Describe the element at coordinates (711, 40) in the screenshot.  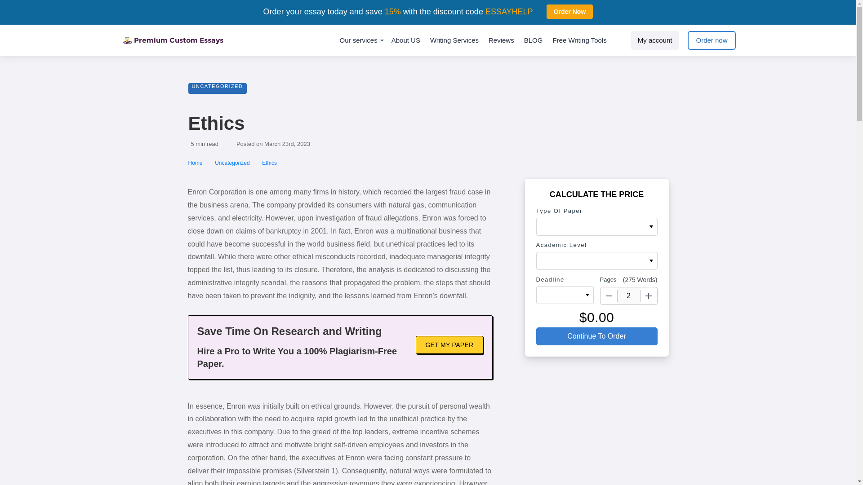
I see `Order now` at that location.